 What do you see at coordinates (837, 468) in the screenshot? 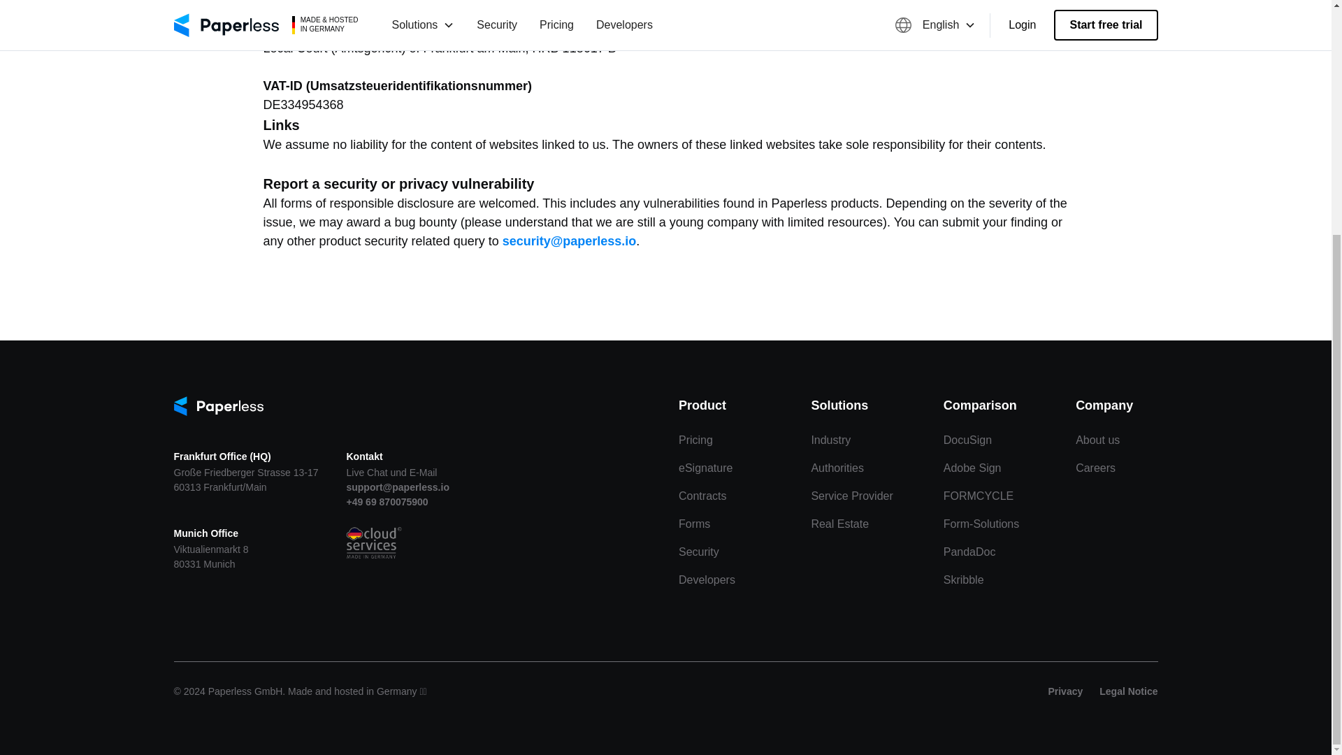
I see `Authorities` at bounding box center [837, 468].